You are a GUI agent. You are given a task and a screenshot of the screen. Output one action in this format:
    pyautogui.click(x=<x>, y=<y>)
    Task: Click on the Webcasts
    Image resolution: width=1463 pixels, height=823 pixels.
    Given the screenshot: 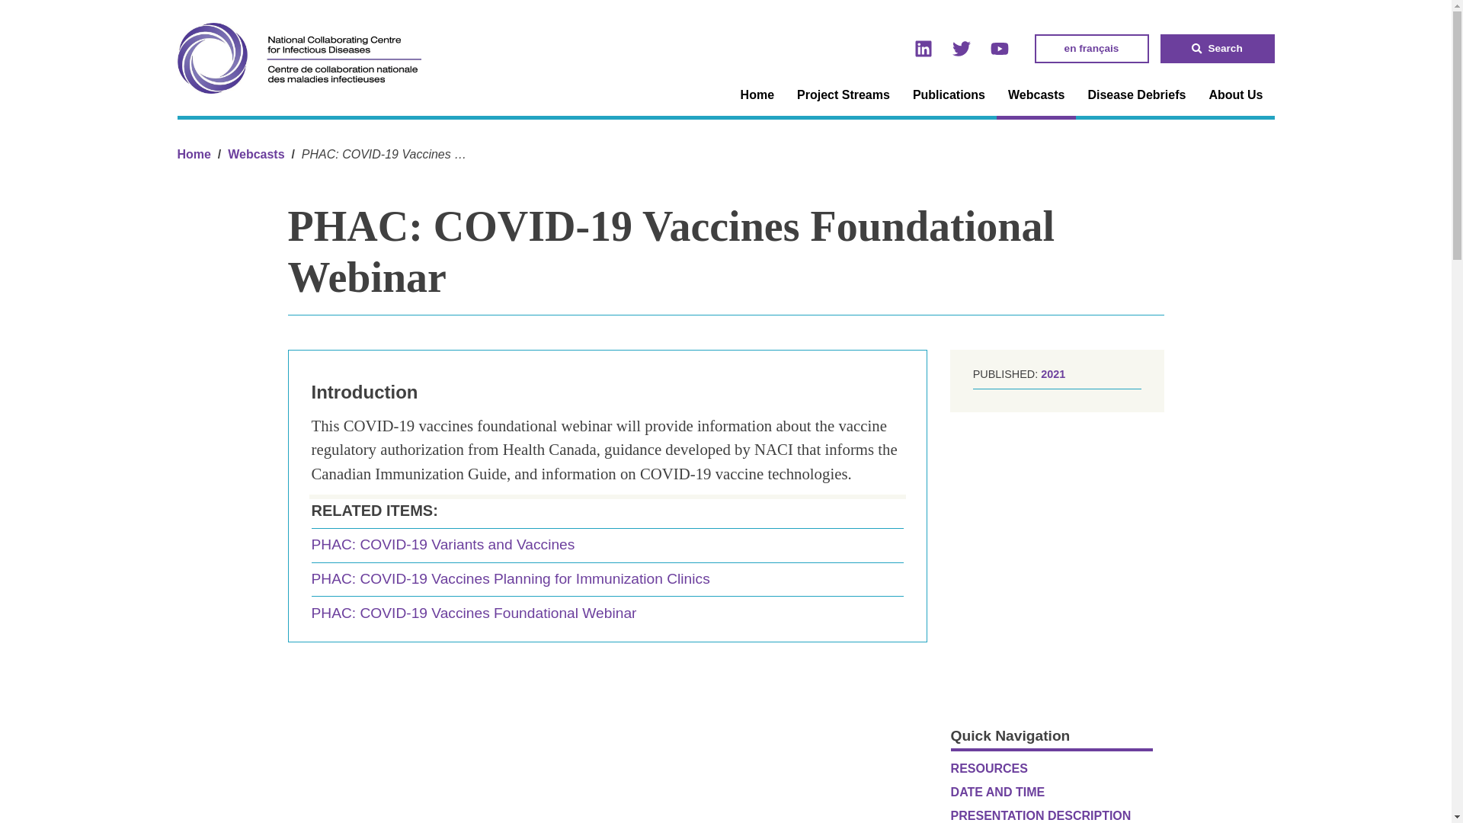 What is the action you would take?
    pyautogui.click(x=1036, y=97)
    